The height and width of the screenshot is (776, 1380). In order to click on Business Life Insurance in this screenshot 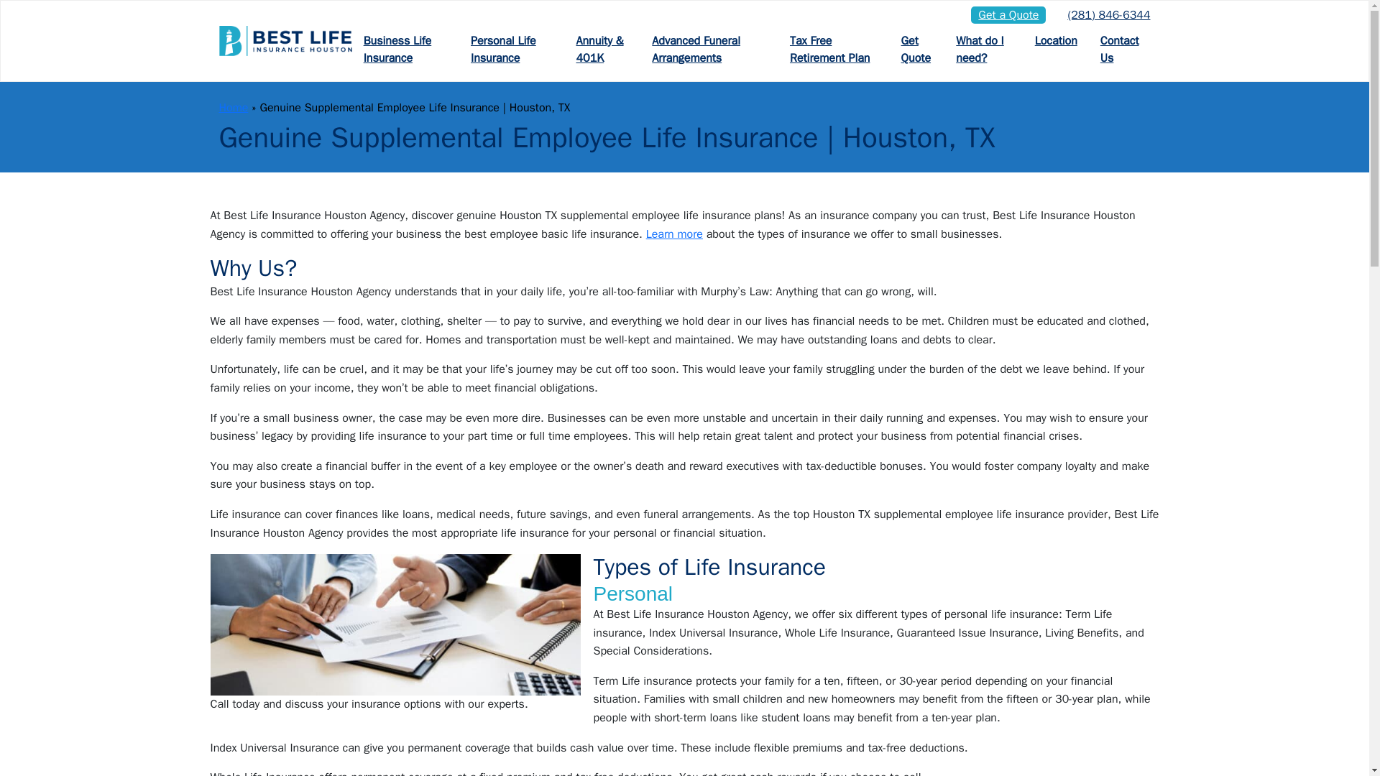, I will do `click(405, 49)`.